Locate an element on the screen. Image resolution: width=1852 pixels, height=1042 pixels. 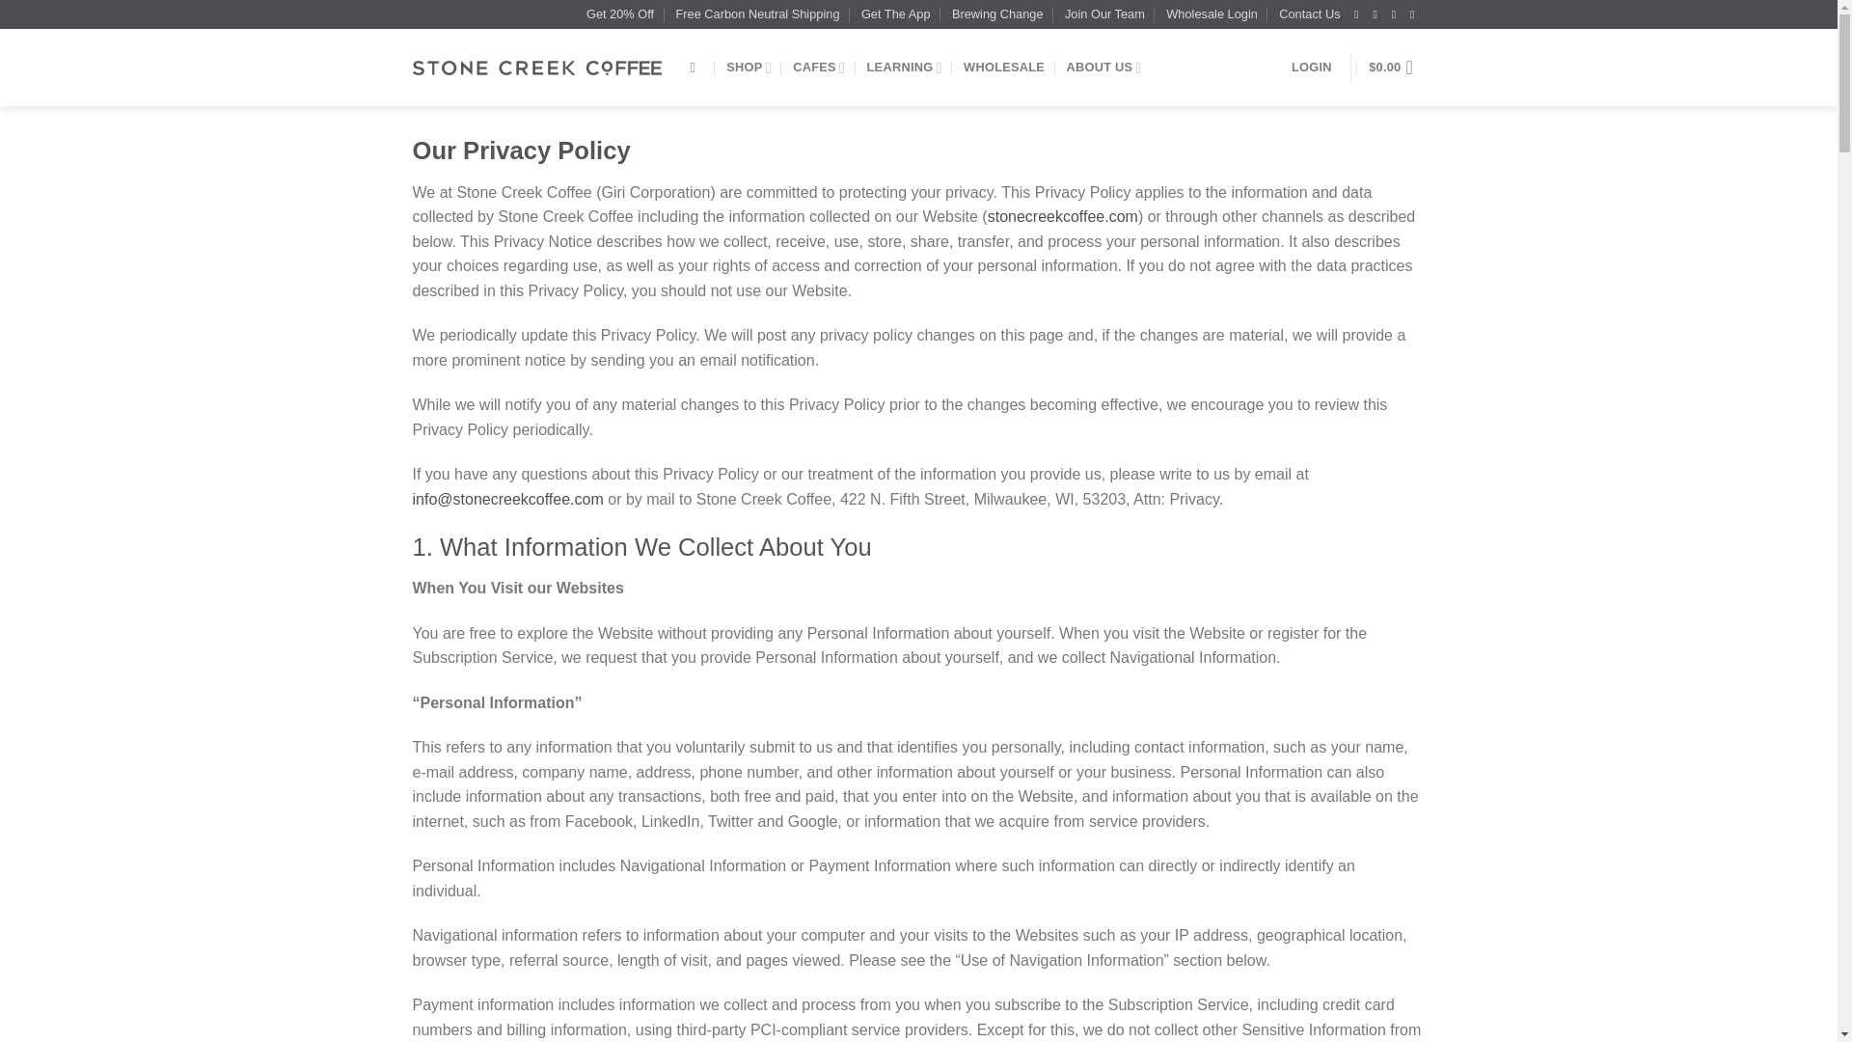
Contact Us is located at coordinates (1309, 14).